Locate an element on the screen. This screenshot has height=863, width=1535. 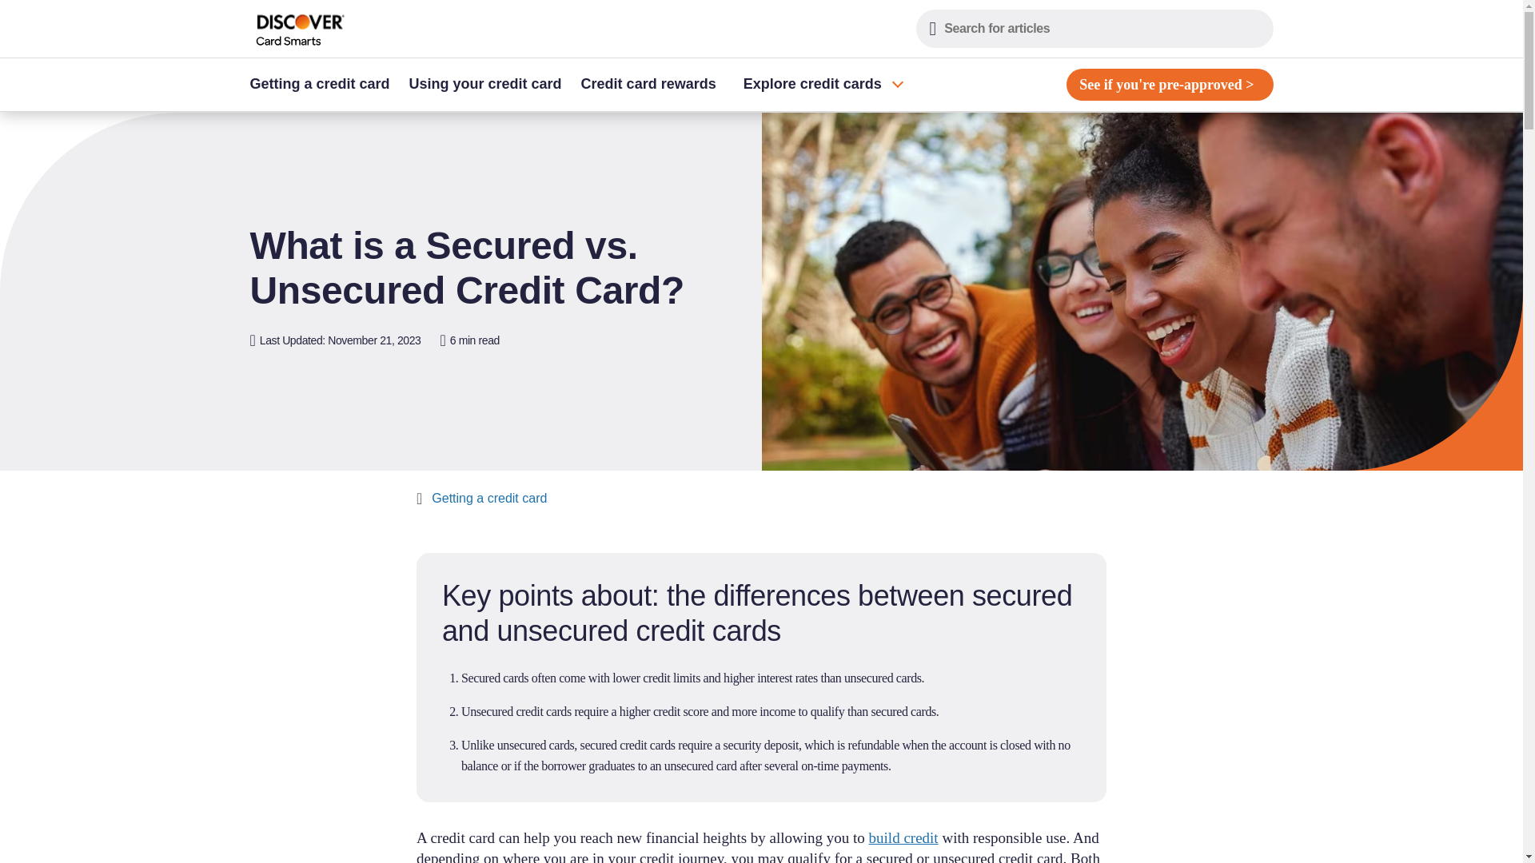
Explore credit cards is located at coordinates (818, 85).